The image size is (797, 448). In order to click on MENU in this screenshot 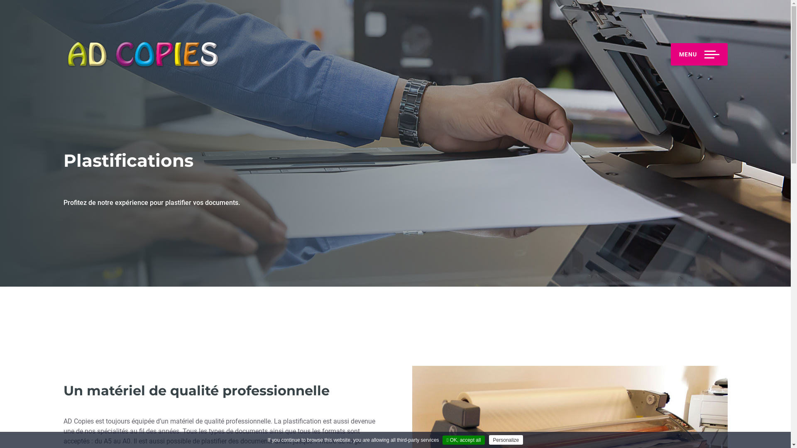, I will do `click(699, 54)`.